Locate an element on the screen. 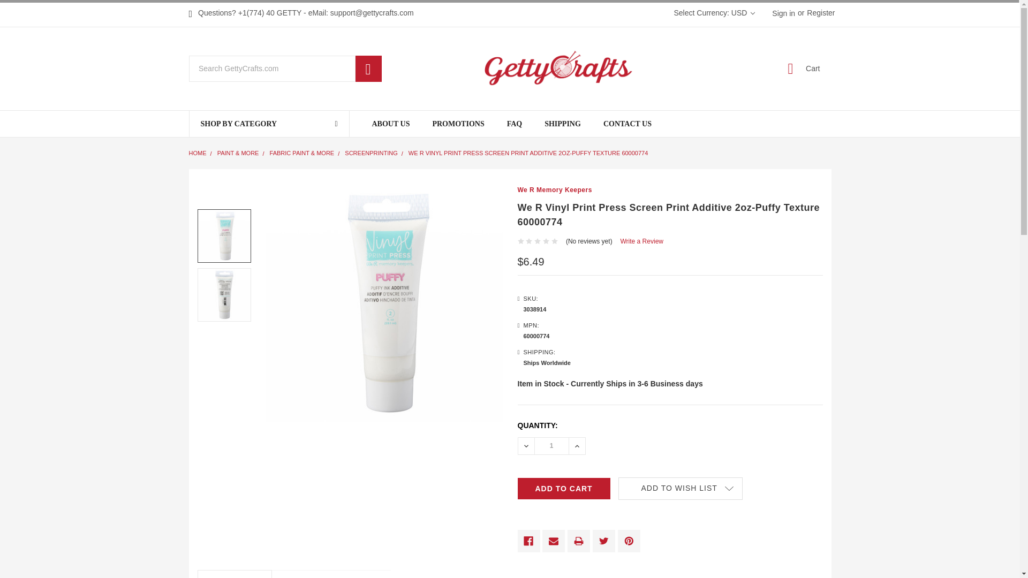  Cart is located at coordinates (798, 69).